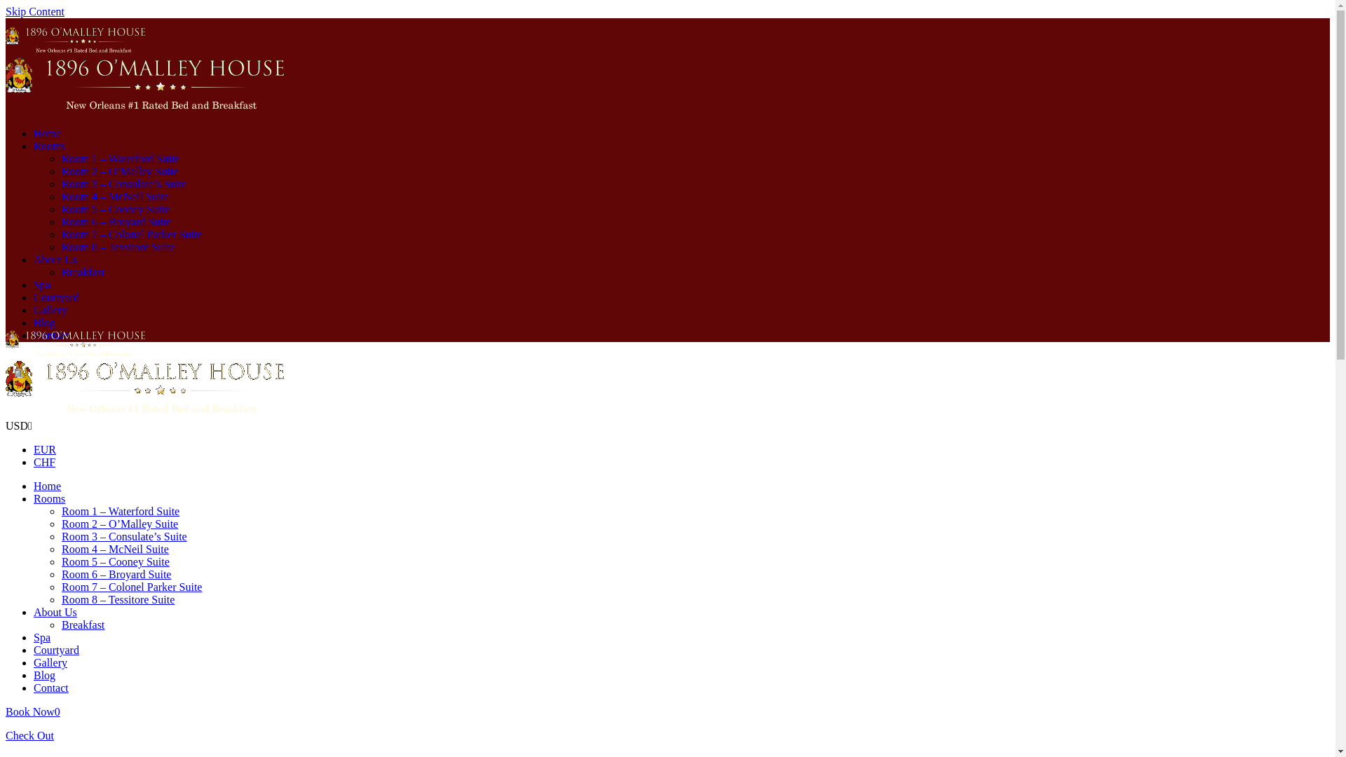  Describe the element at coordinates (55, 613) in the screenshot. I see `About Us` at that location.